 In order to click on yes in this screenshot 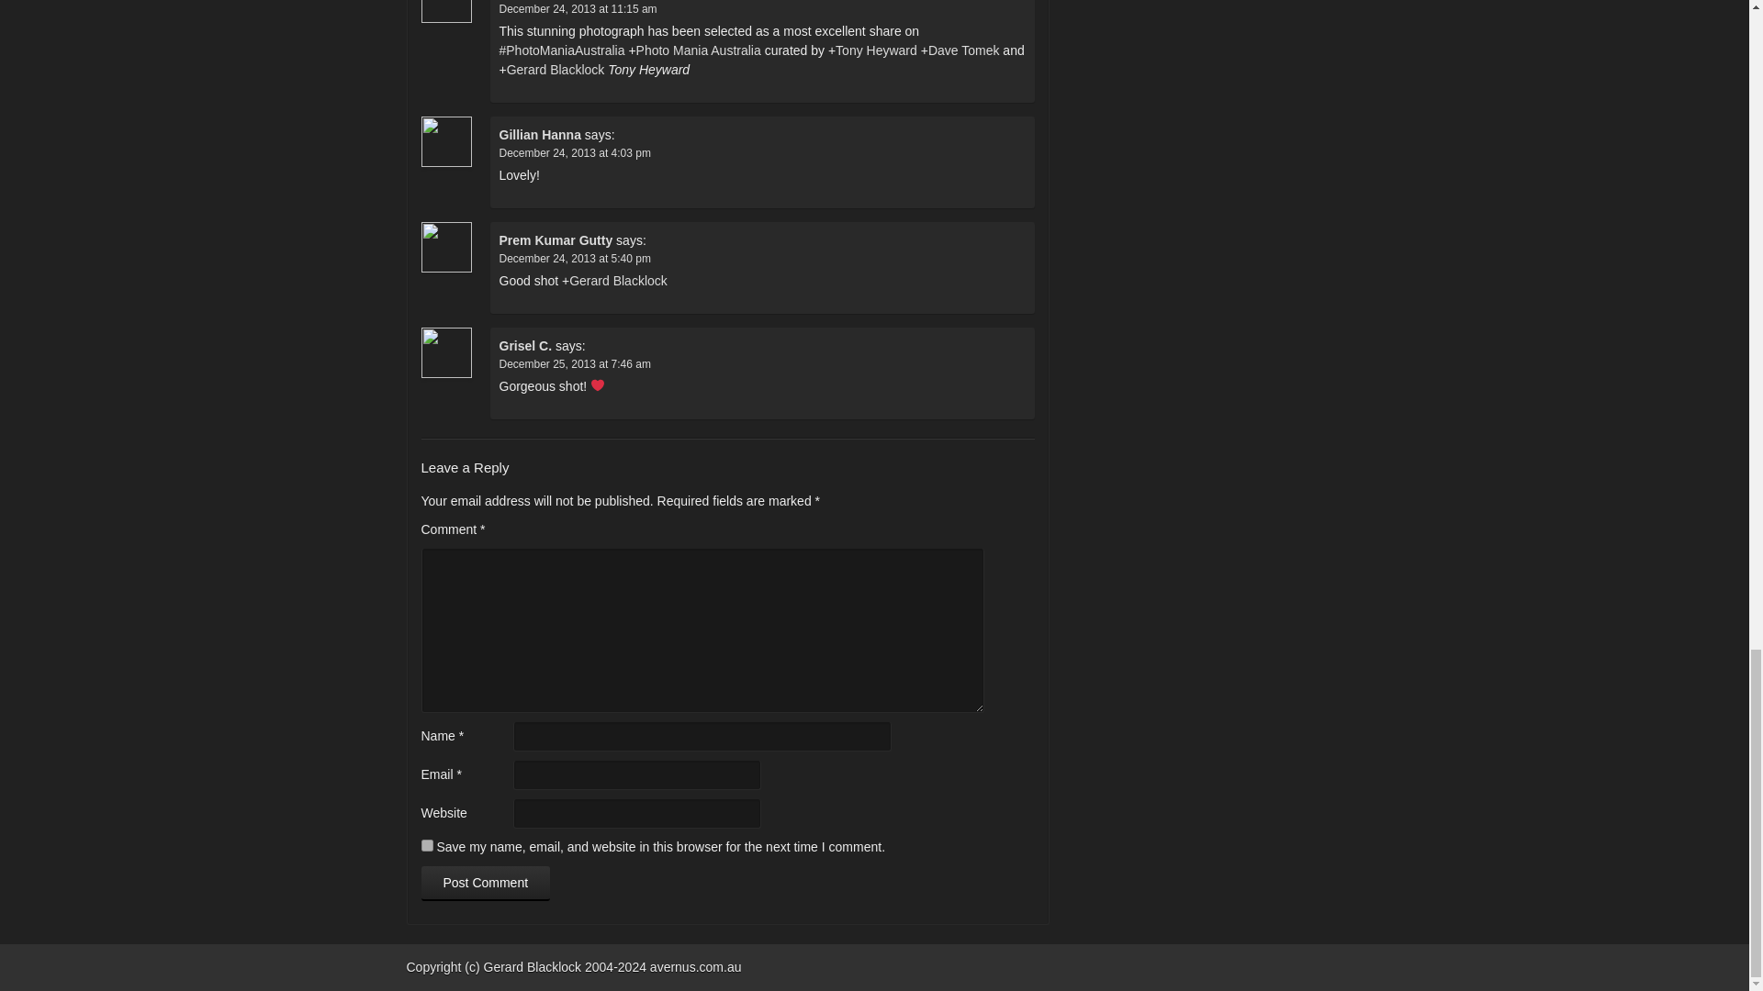, I will do `click(426, 844)`.